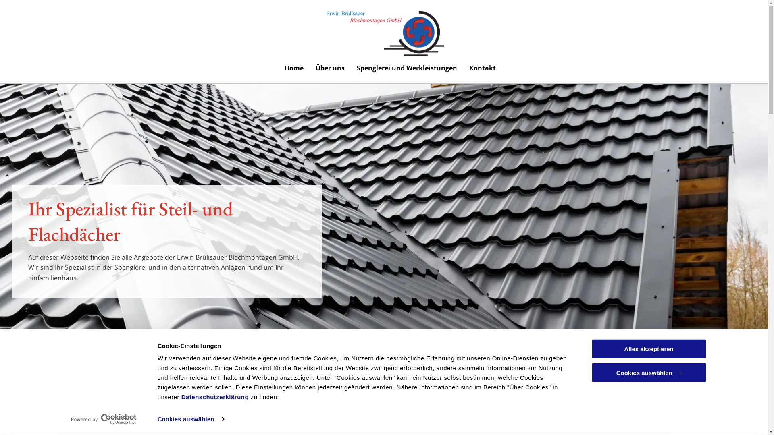 Image resolution: width=774 pixels, height=435 pixels. I want to click on Home, so click(293, 68).